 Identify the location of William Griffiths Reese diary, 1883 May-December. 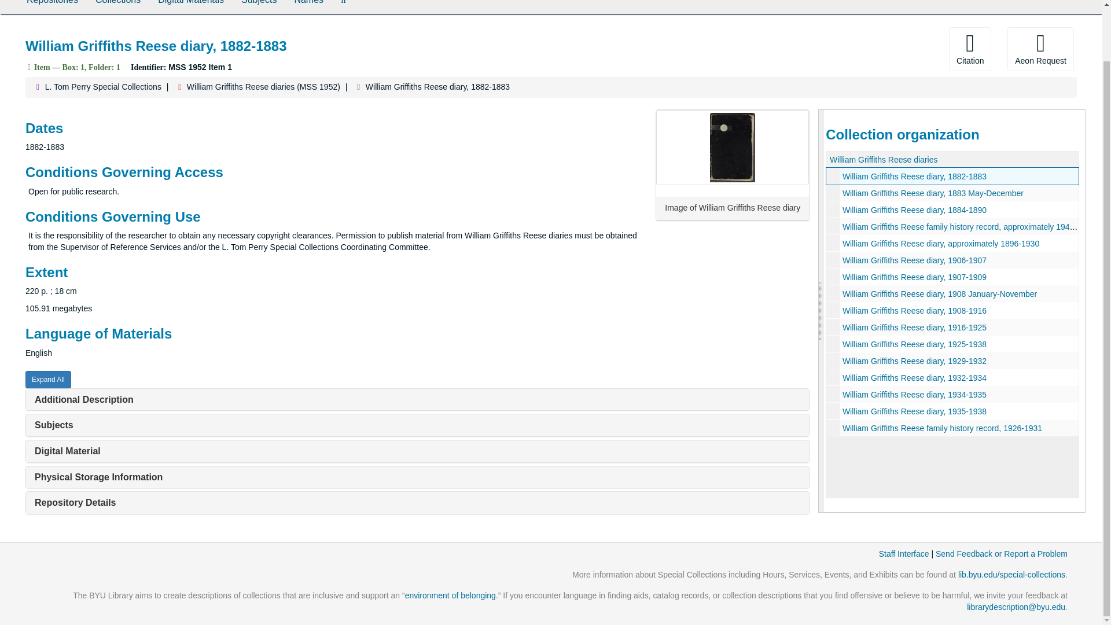
(933, 193).